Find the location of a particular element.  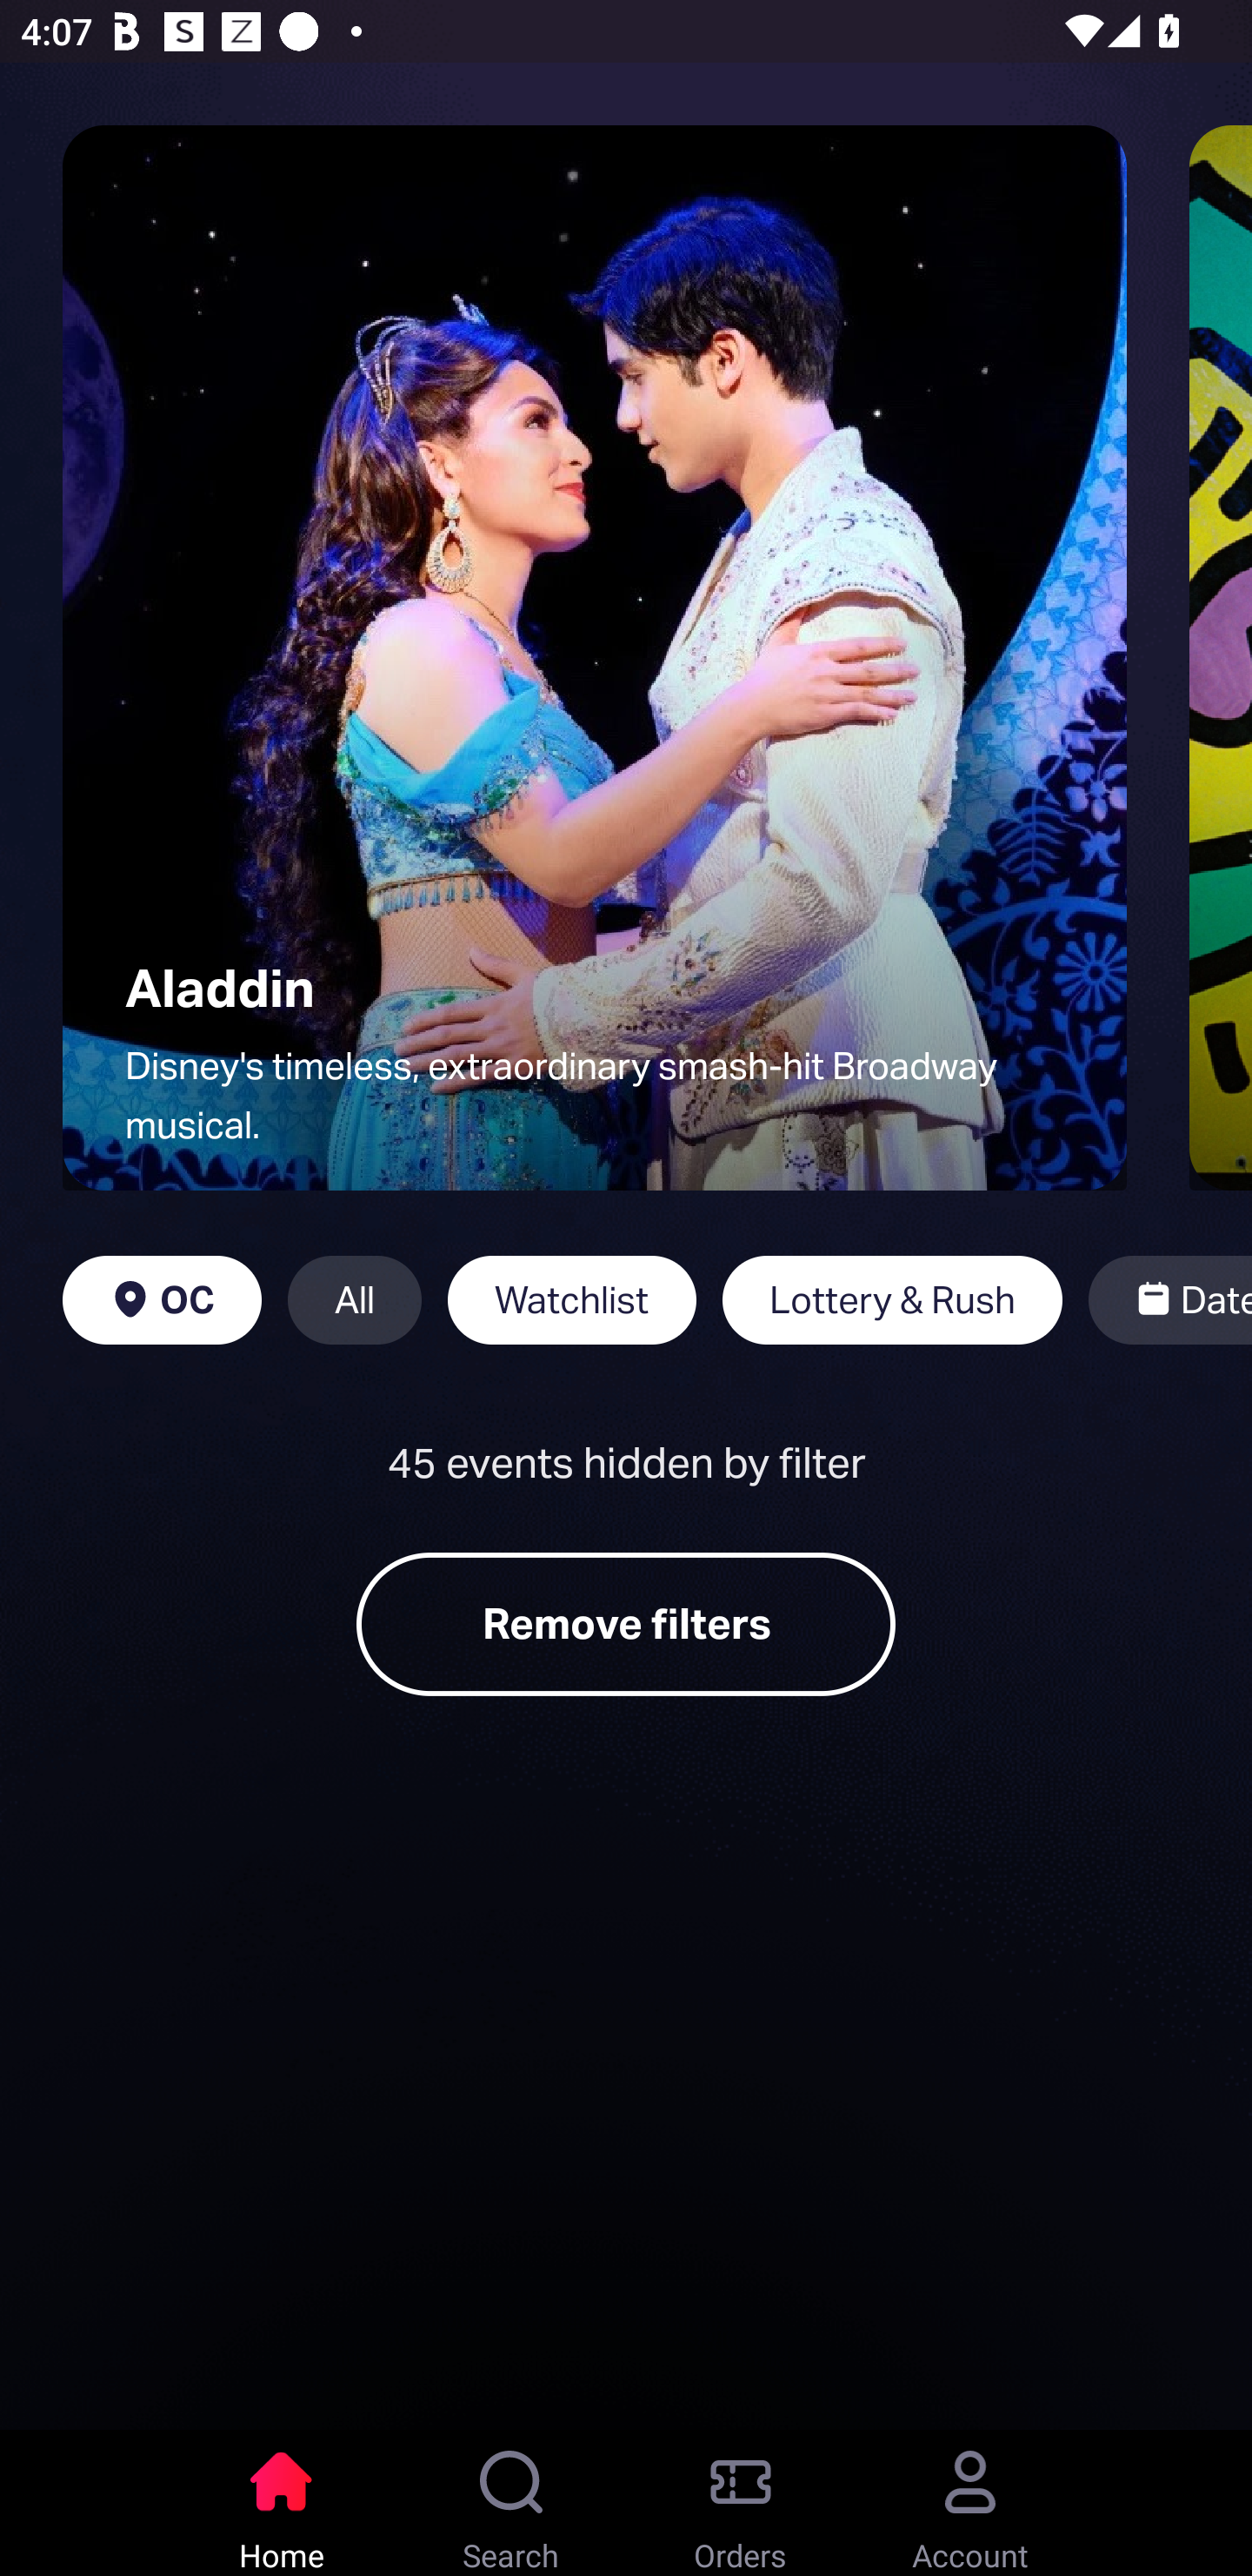

Watchlist is located at coordinates (572, 1300).